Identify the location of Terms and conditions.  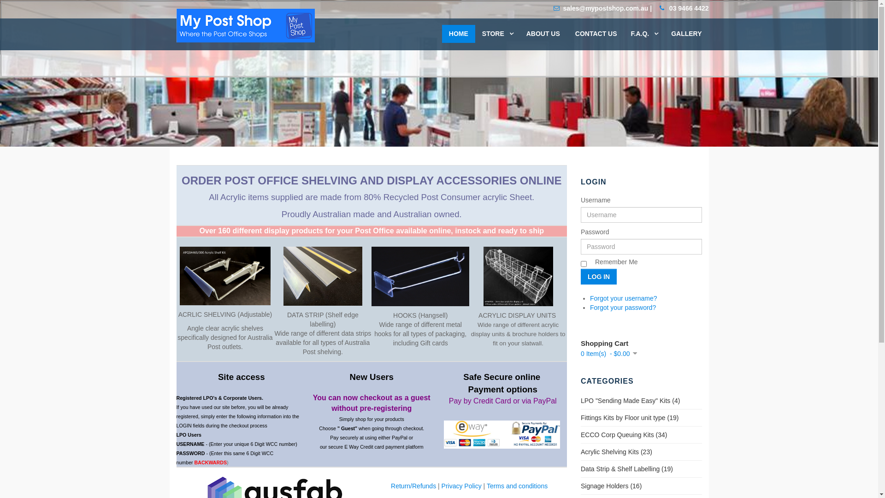
(517, 486).